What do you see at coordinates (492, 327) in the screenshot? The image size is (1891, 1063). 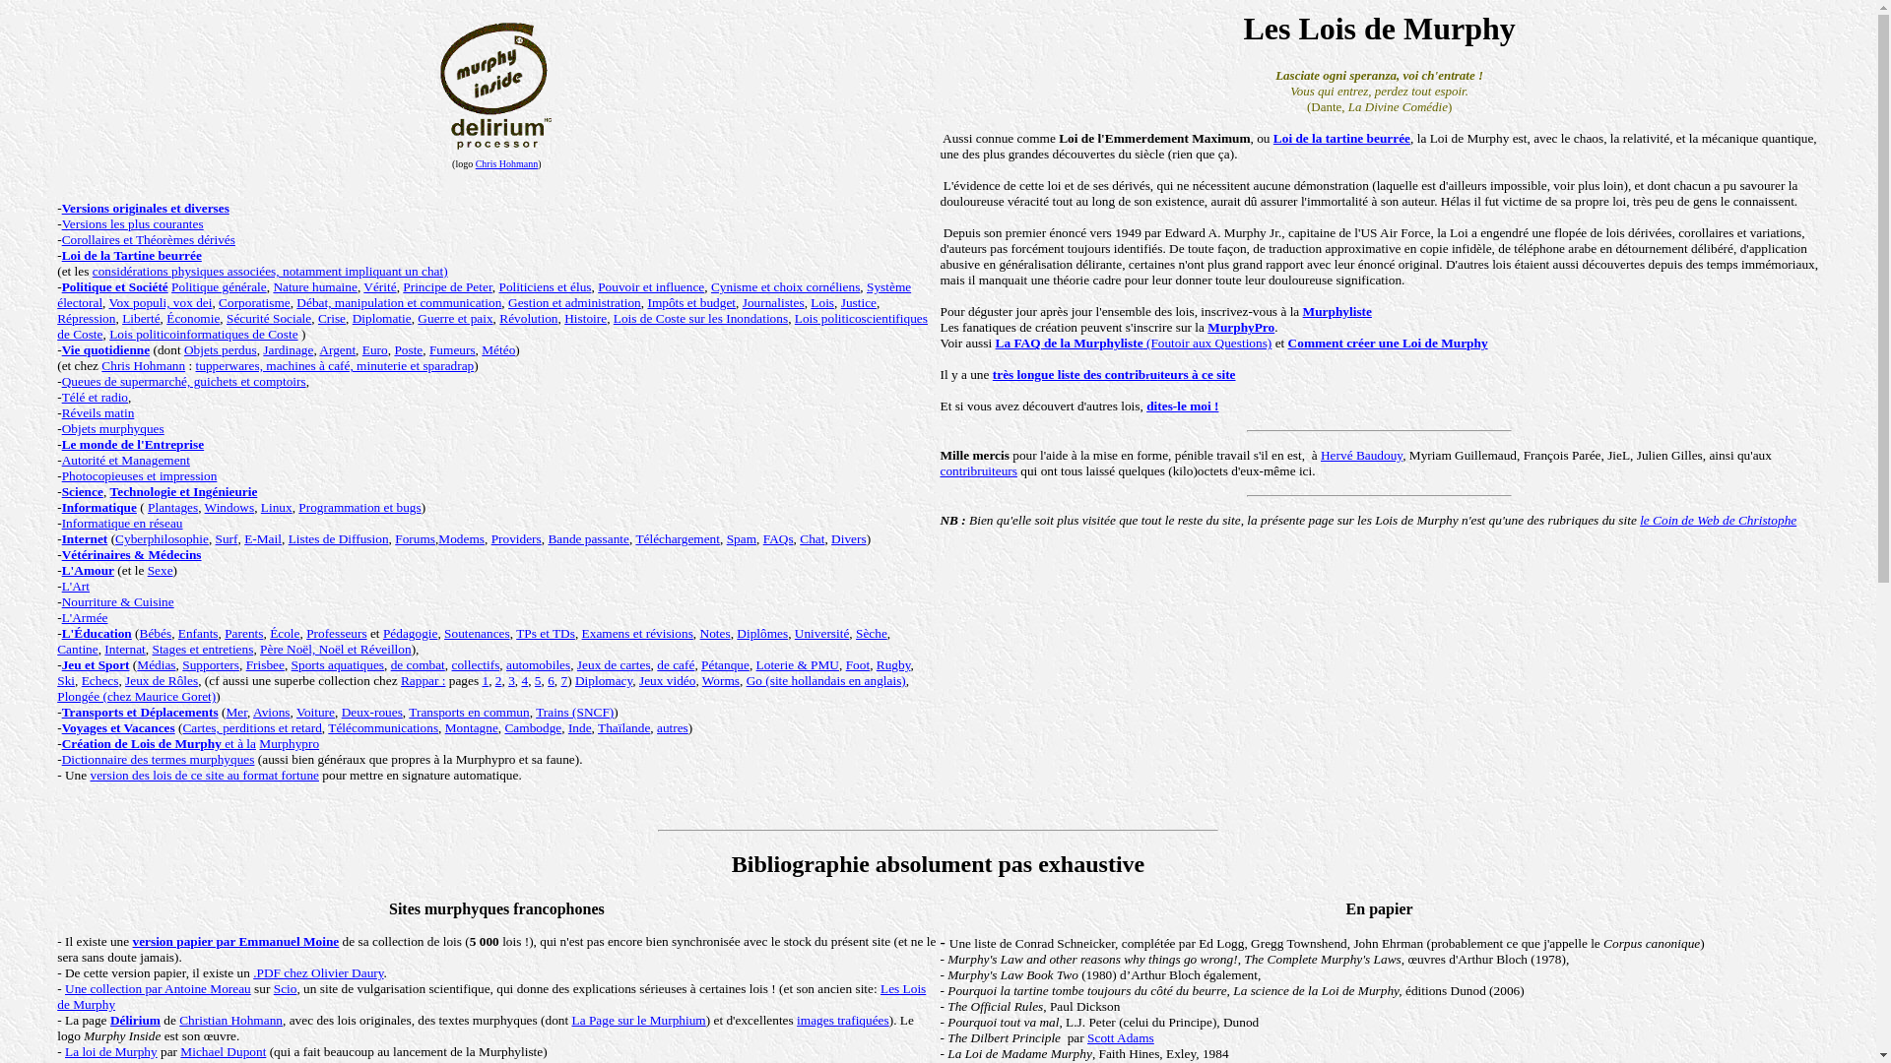 I see `Lois politicoscientifiques de Coste` at bounding box center [492, 327].